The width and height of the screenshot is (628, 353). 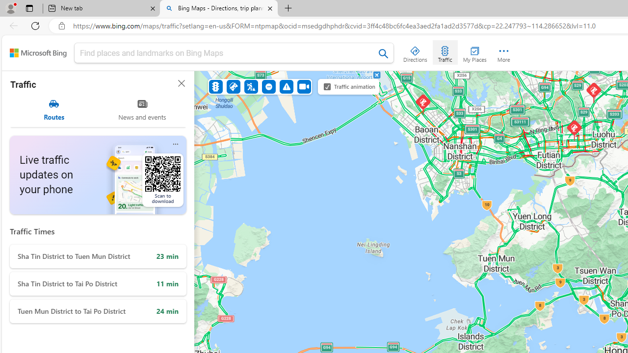 What do you see at coordinates (474, 52) in the screenshot?
I see `My Places` at bounding box center [474, 52].